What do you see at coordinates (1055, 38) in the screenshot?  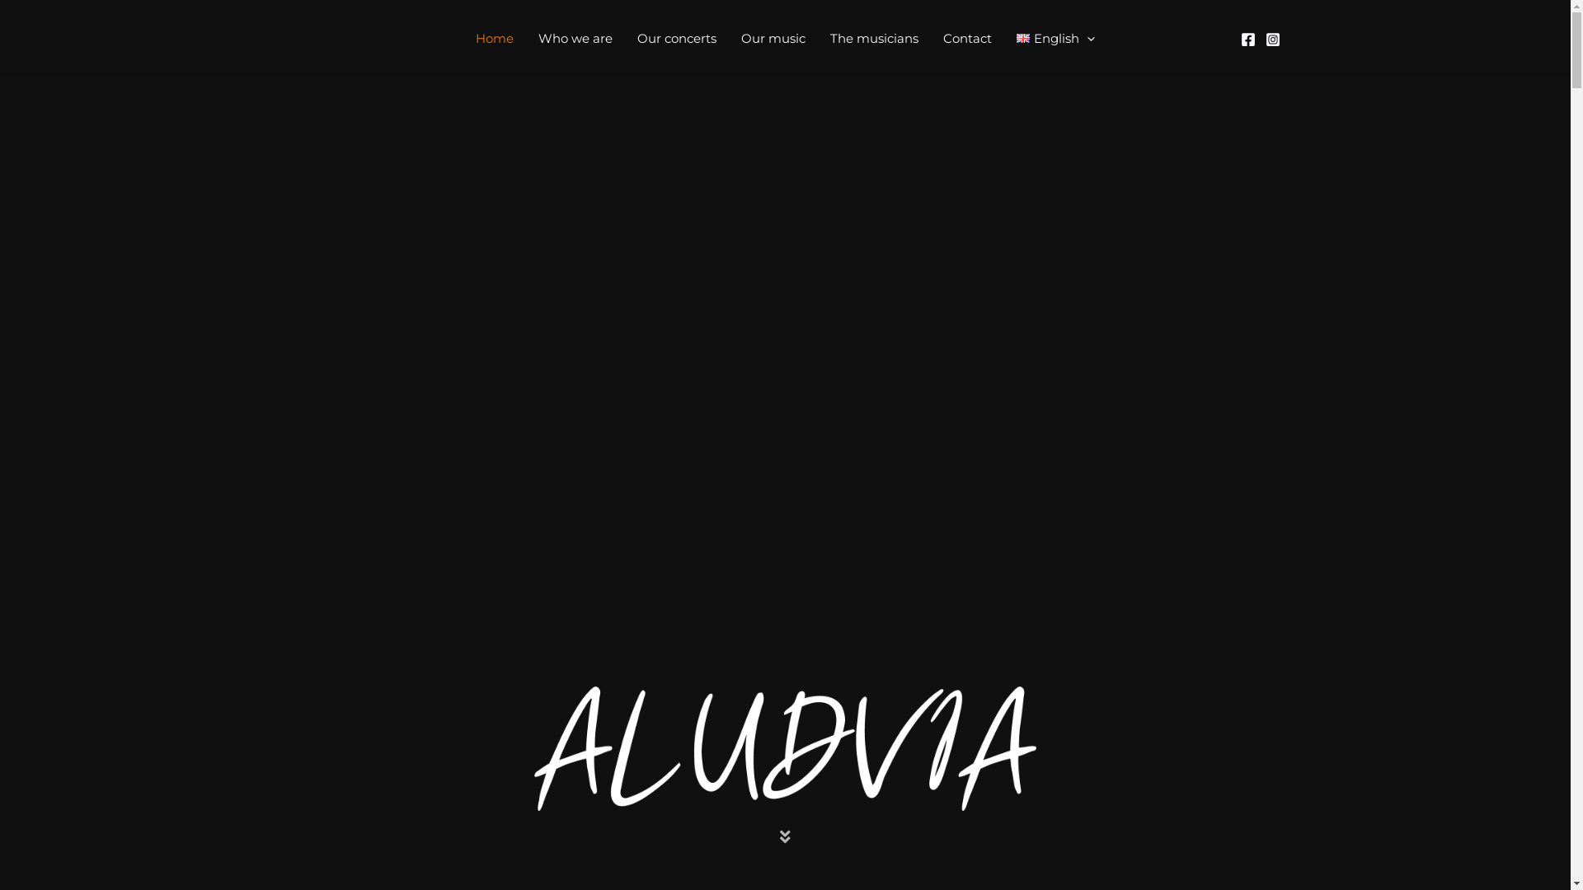 I see `English` at bounding box center [1055, 38].